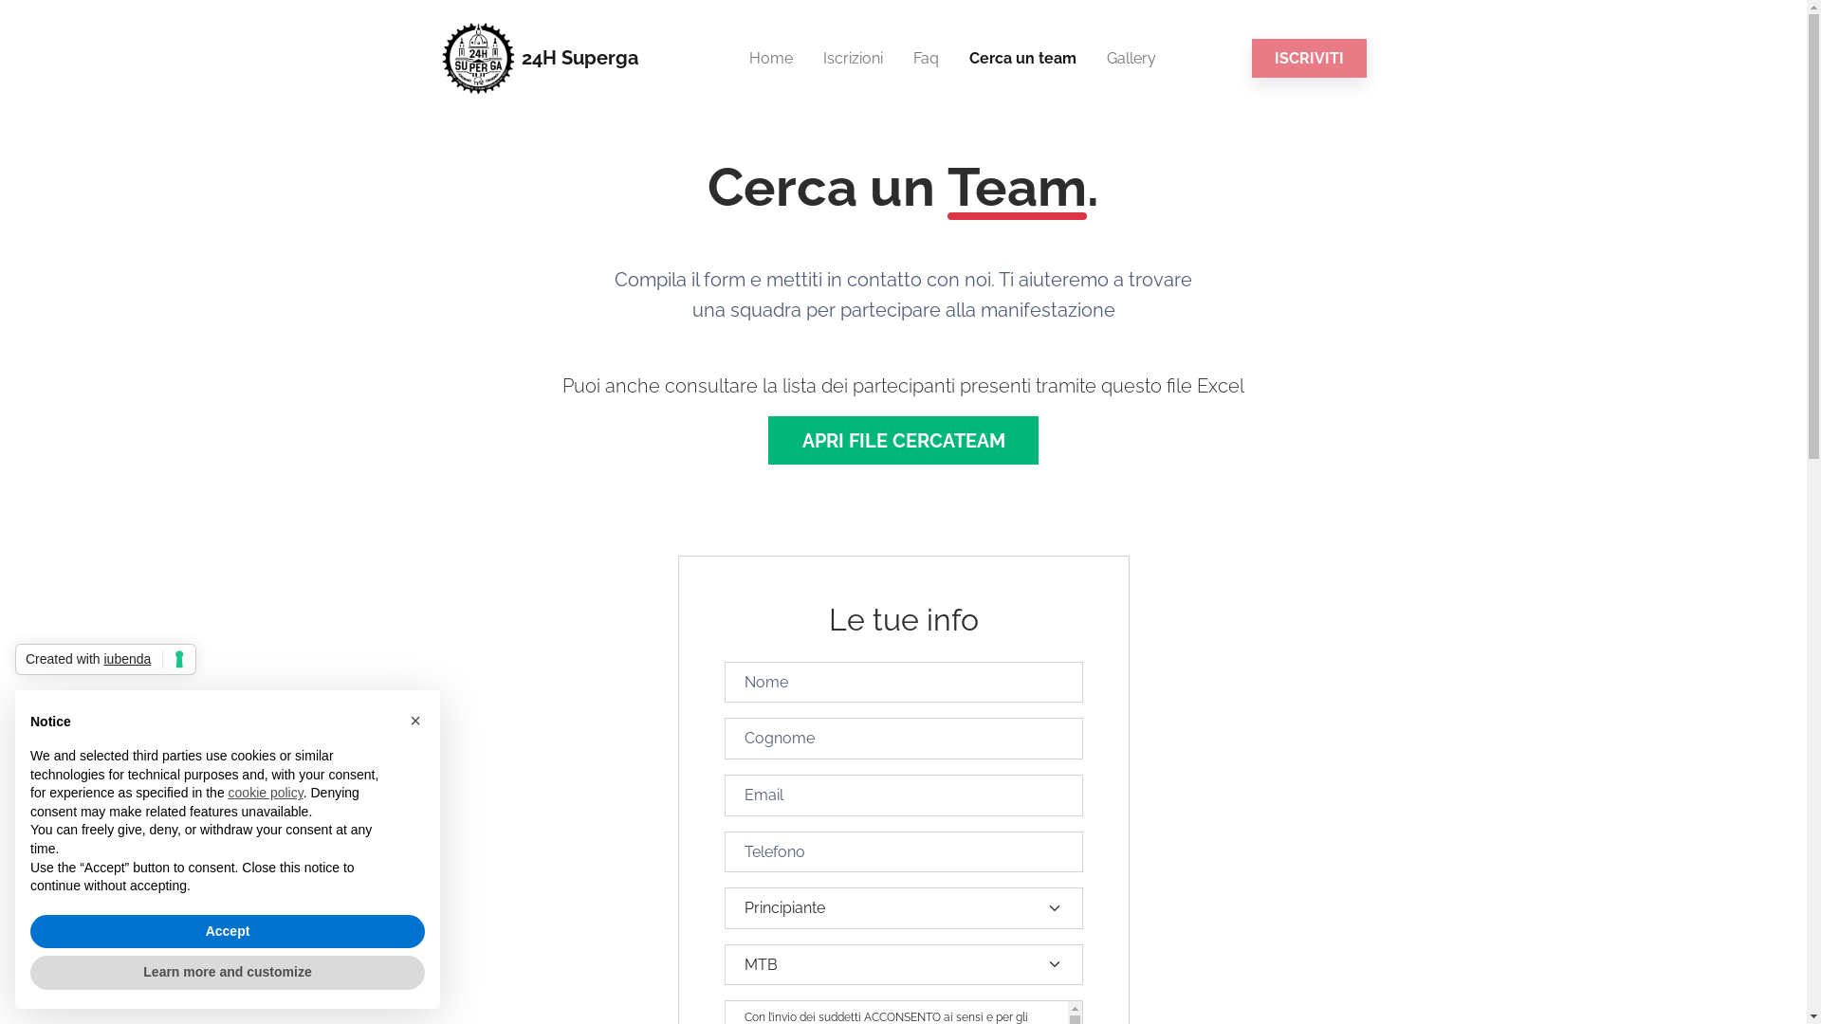 This screenshot has height=1024, width=1821. What do you see at coordinates (1131, 59) in the screenshot?
I see `Gallery` at bounding box center [1131, 59].